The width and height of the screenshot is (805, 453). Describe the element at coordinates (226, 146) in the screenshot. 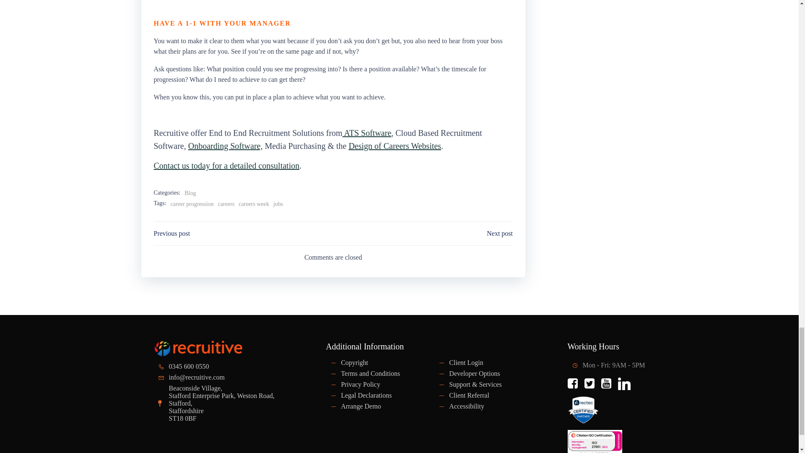

I see `Onboarding Software,` at that location.